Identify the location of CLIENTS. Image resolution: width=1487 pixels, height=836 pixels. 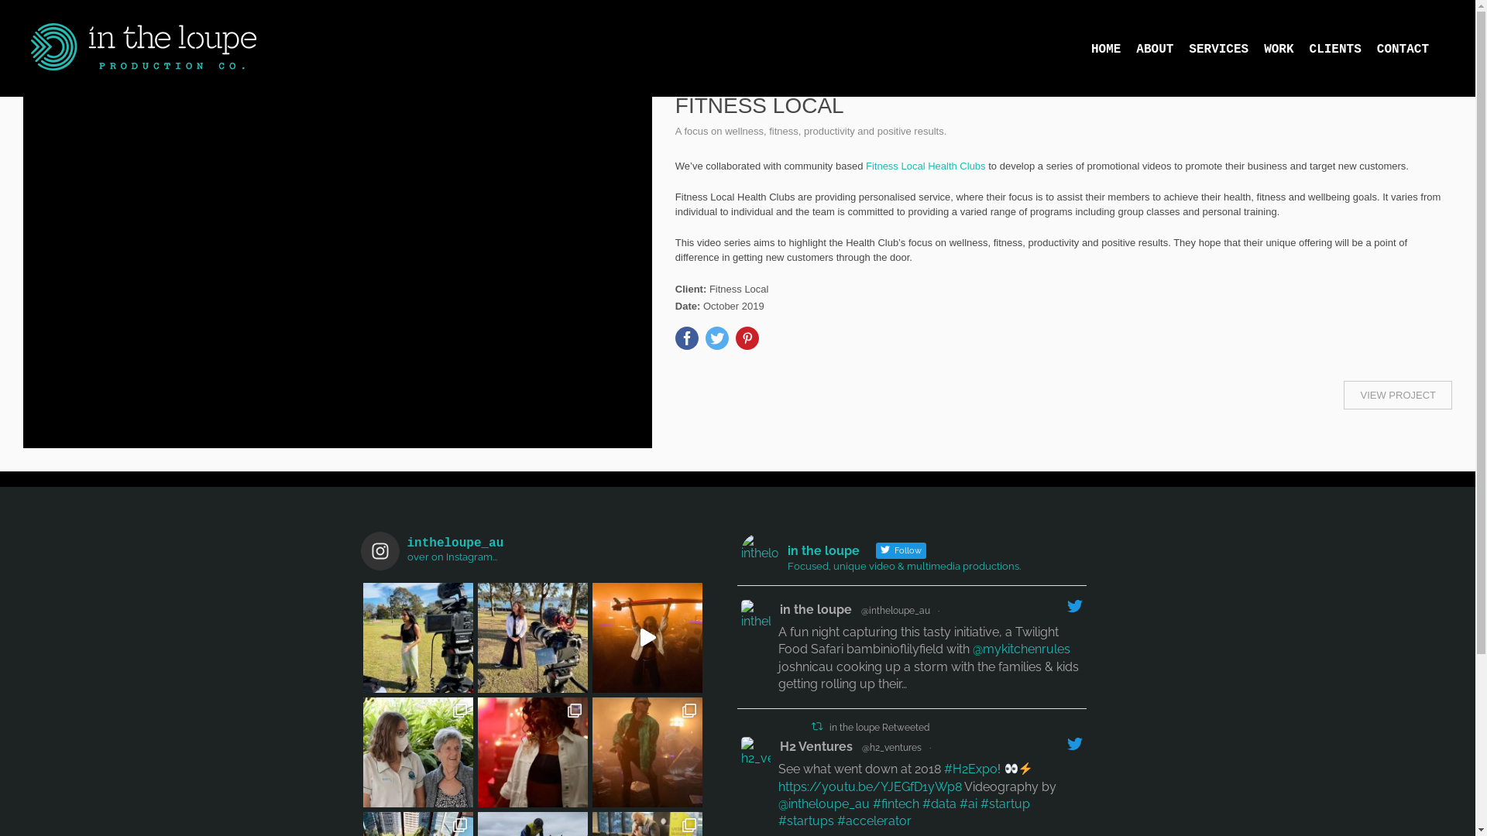
(1343, 49).